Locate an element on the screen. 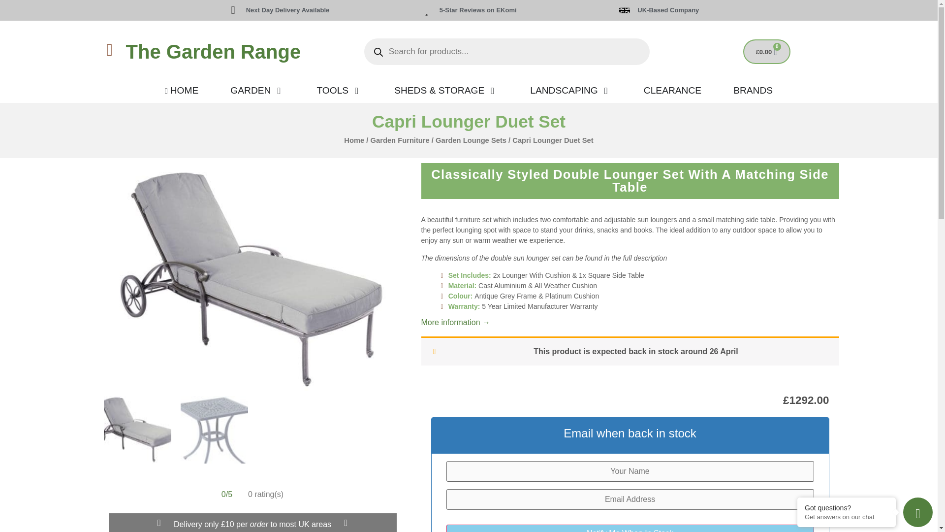 Image resolution: width=945 pixels, height=532 pixels. Notify Me When In Stock is located at coordinates (630, 528).